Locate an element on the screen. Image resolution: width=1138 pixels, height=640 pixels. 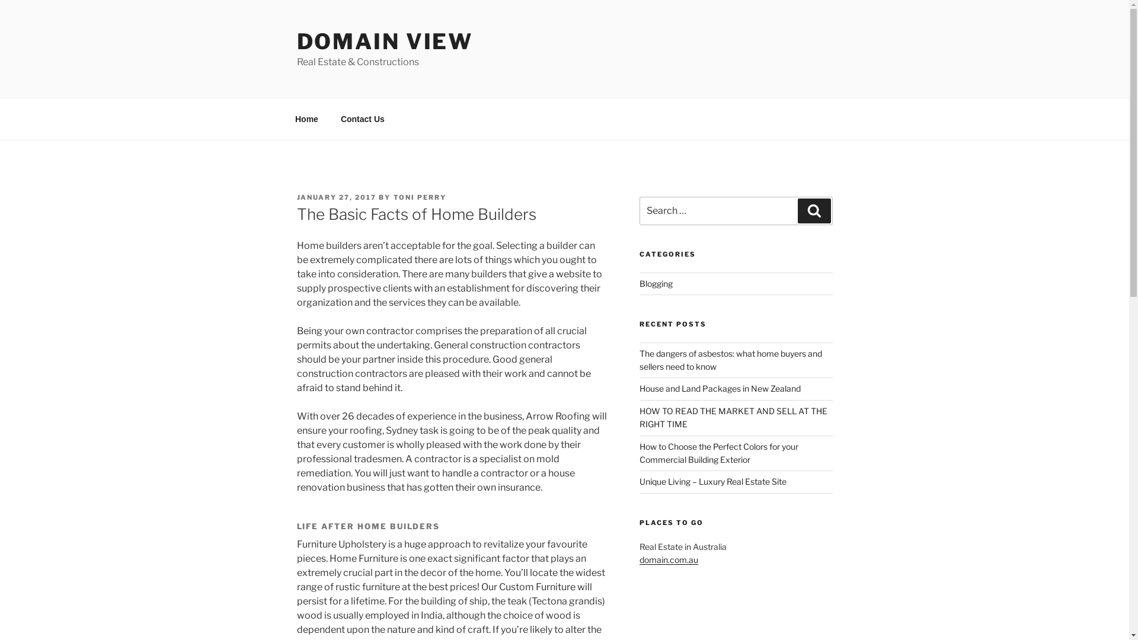
Blogging is located at coordinates (656, 283).